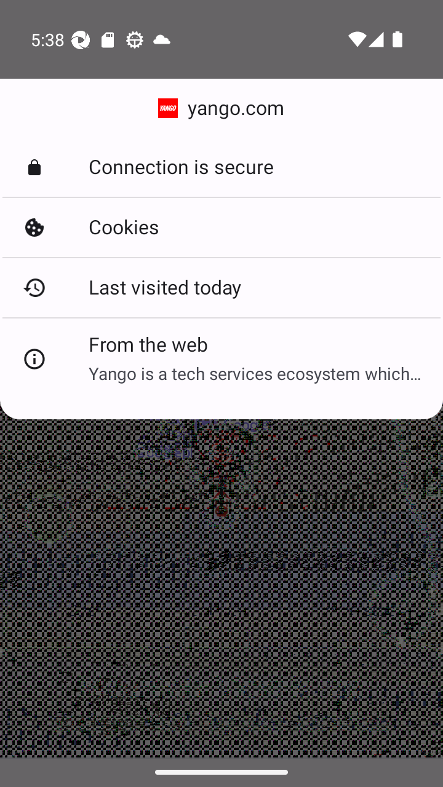 This screenshot has height=787, width=443. I want to click on yango.com, so click(221, 108).